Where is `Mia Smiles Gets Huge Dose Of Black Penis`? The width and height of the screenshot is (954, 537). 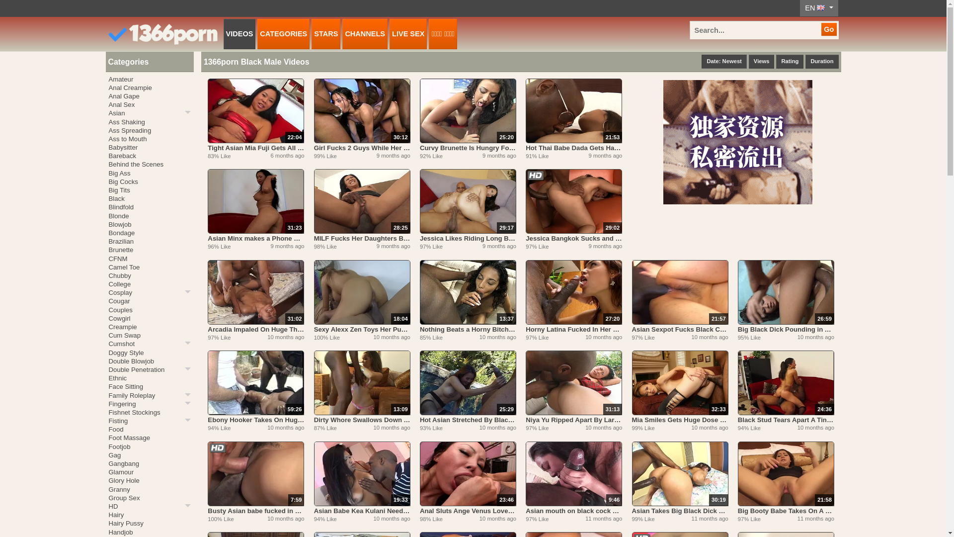
Mia Smiles Gets Huge Dose Of Black Penis is located at coordinates (680, 420).